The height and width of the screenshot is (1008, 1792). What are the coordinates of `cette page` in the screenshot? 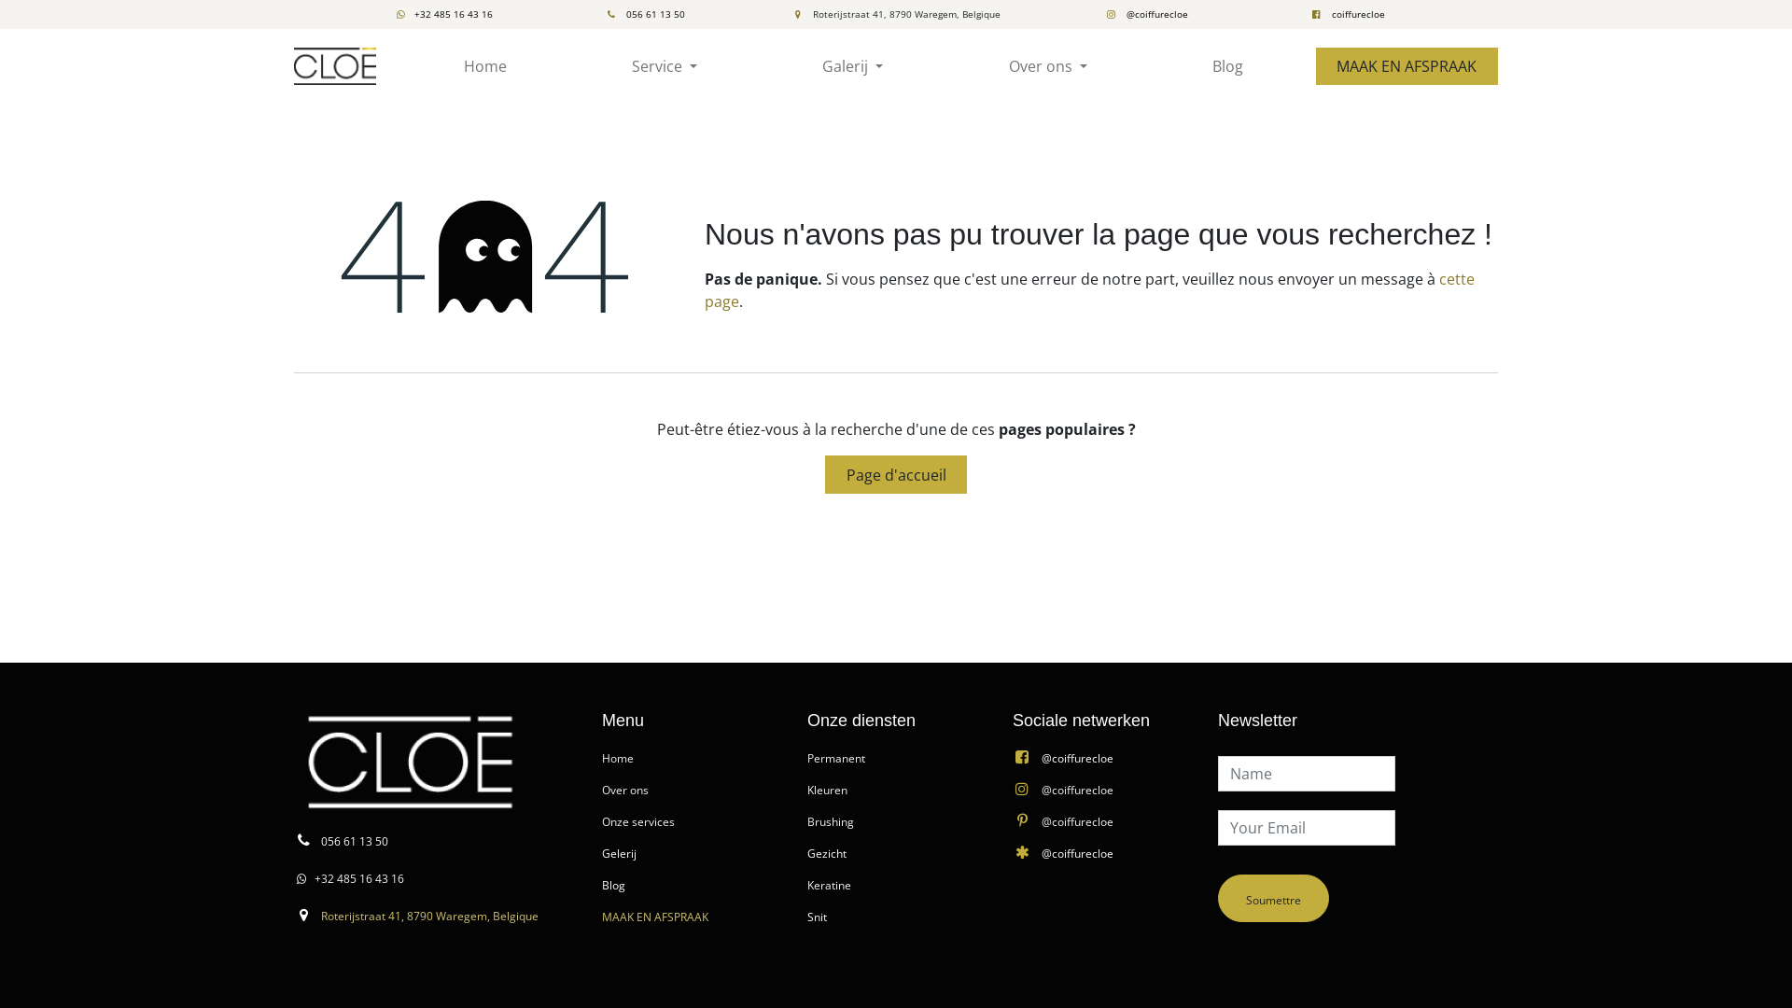 It's located at (1090, 290).